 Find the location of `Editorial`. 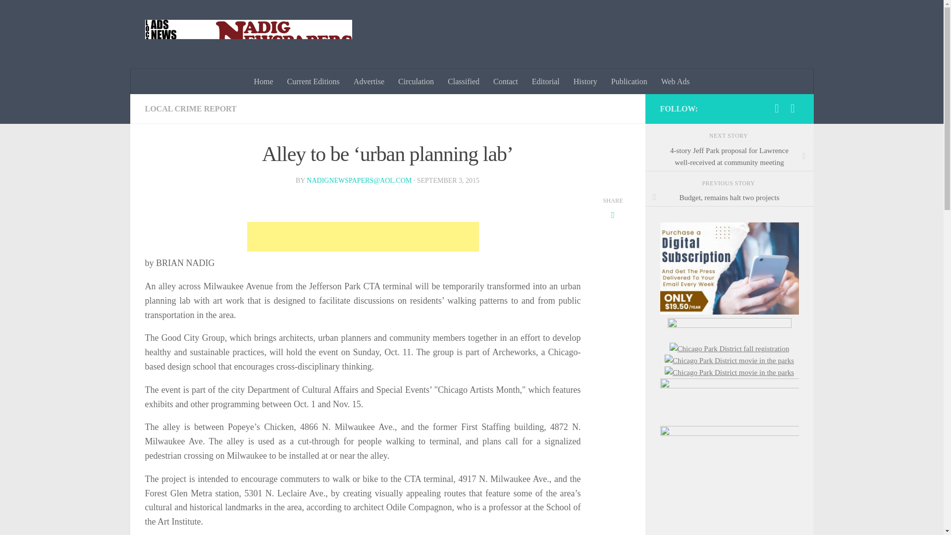

Editorial is located at coordinates (546, 82).